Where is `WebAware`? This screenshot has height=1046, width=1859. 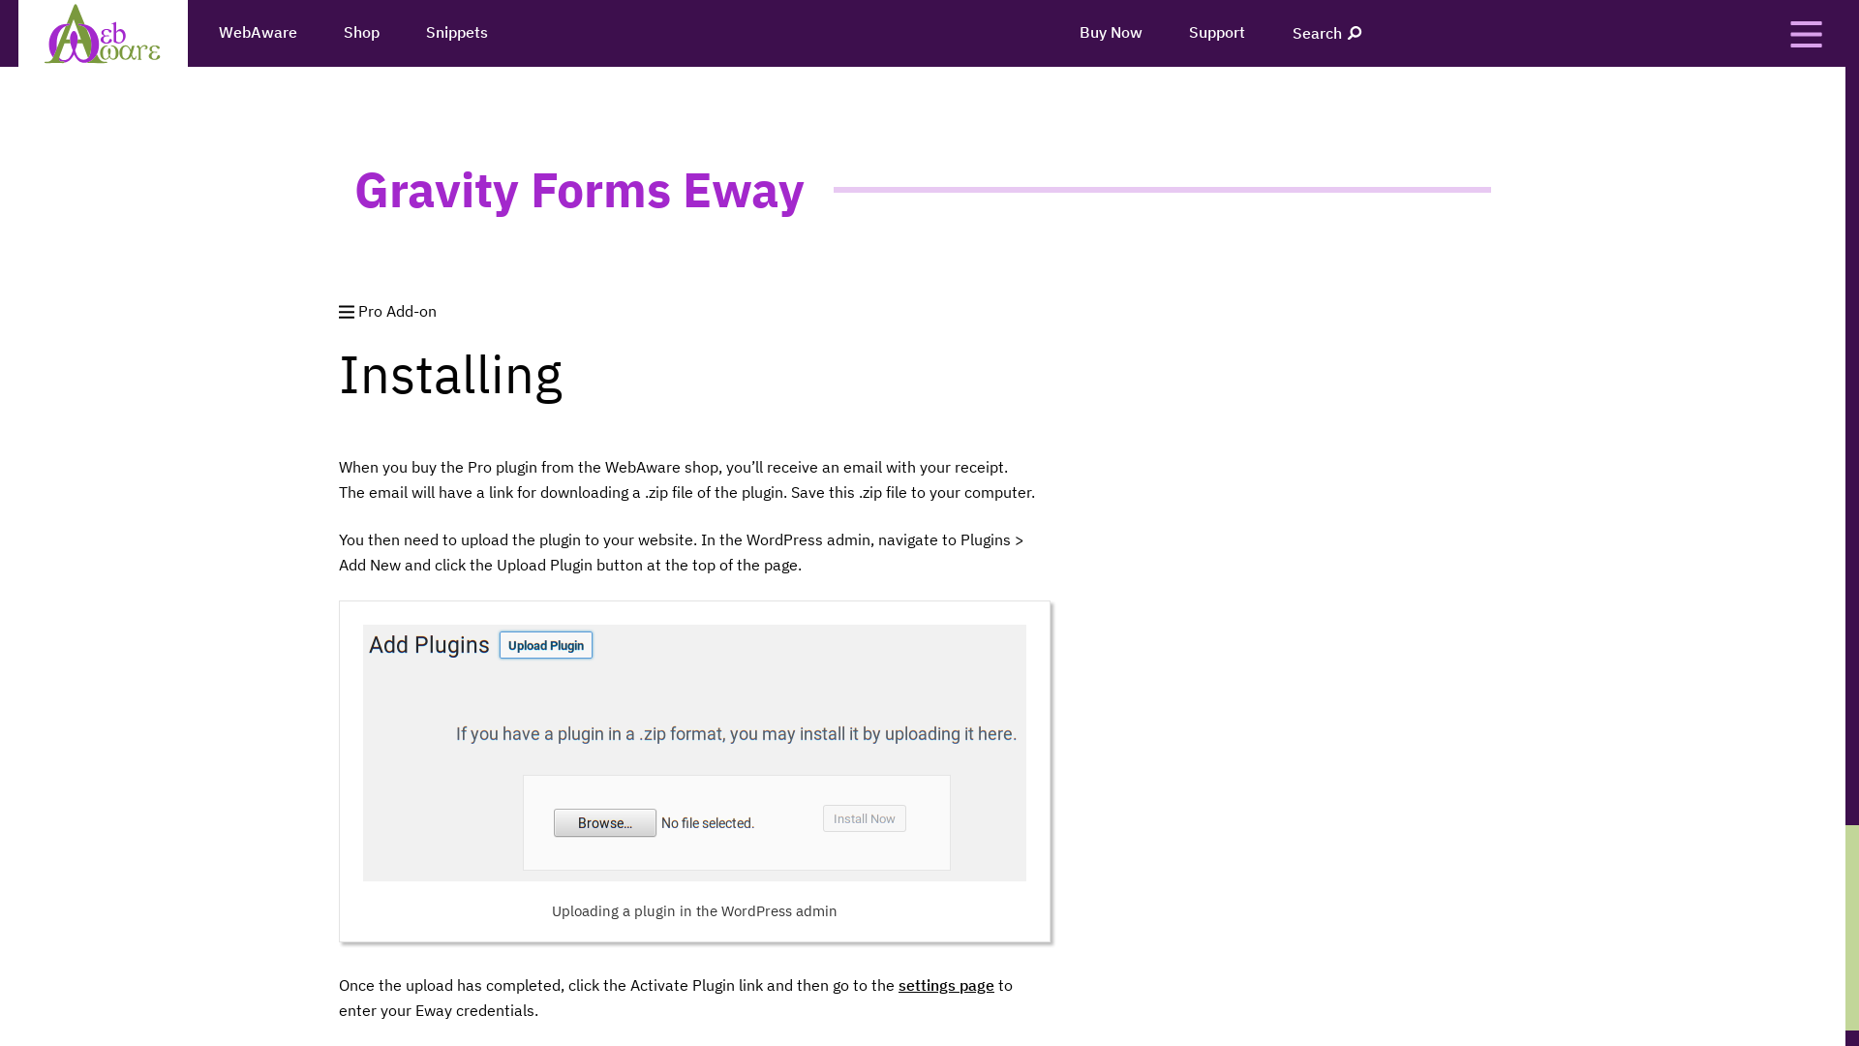 WebAware is located at coordinates (258, 33).